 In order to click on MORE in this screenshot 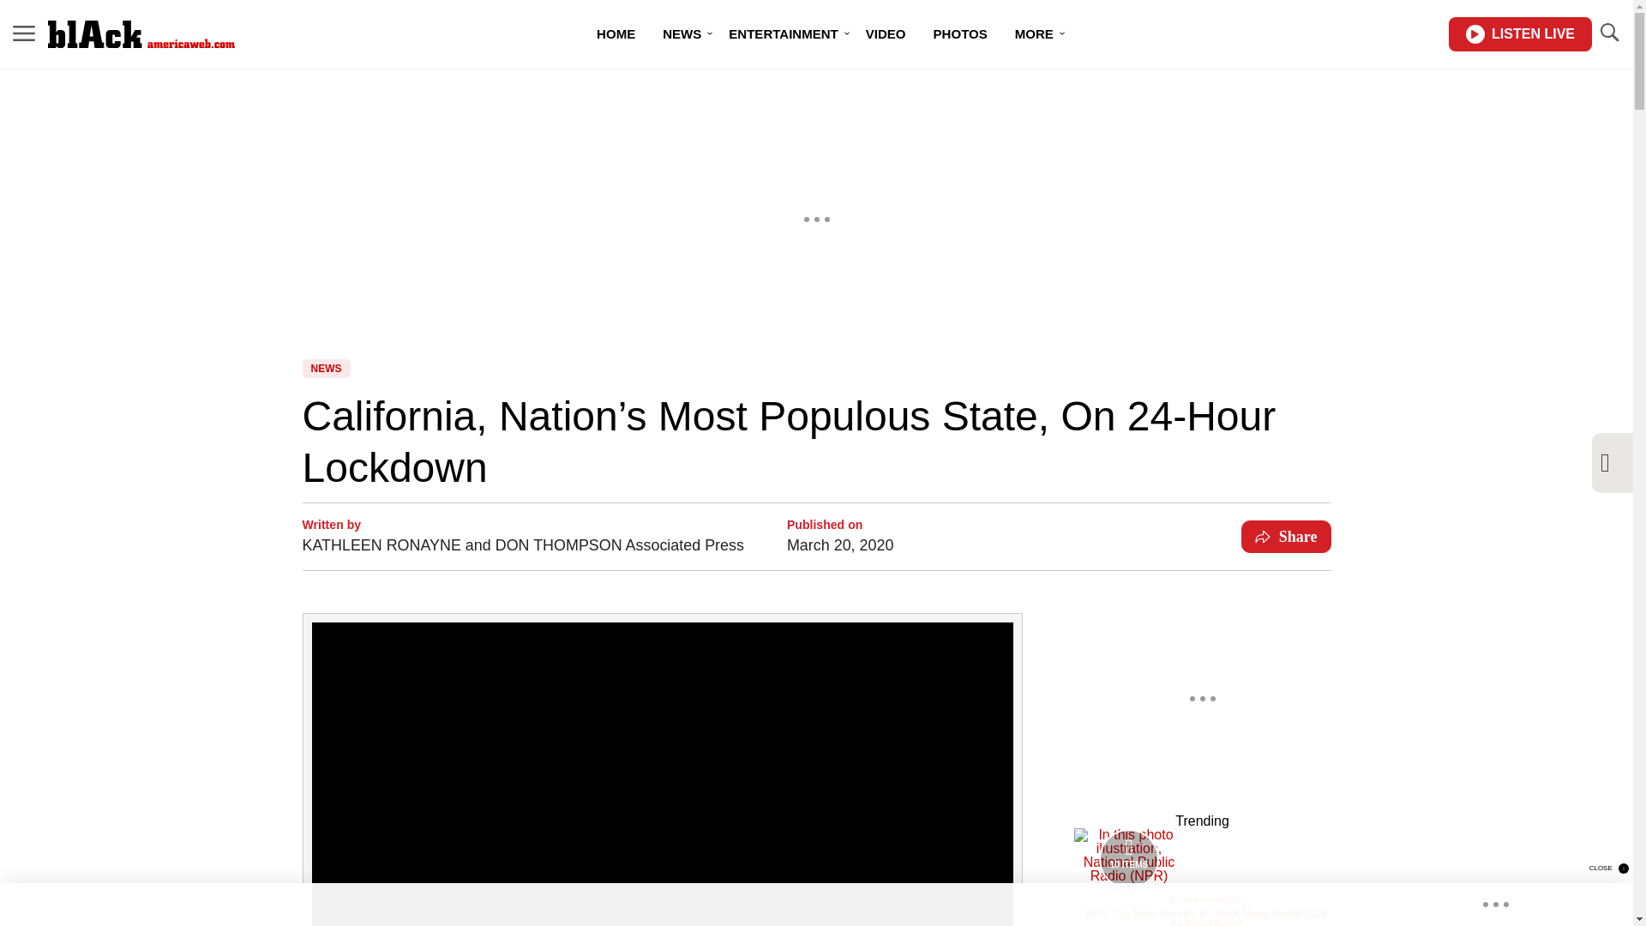, I will do `click(1034, 34)`.